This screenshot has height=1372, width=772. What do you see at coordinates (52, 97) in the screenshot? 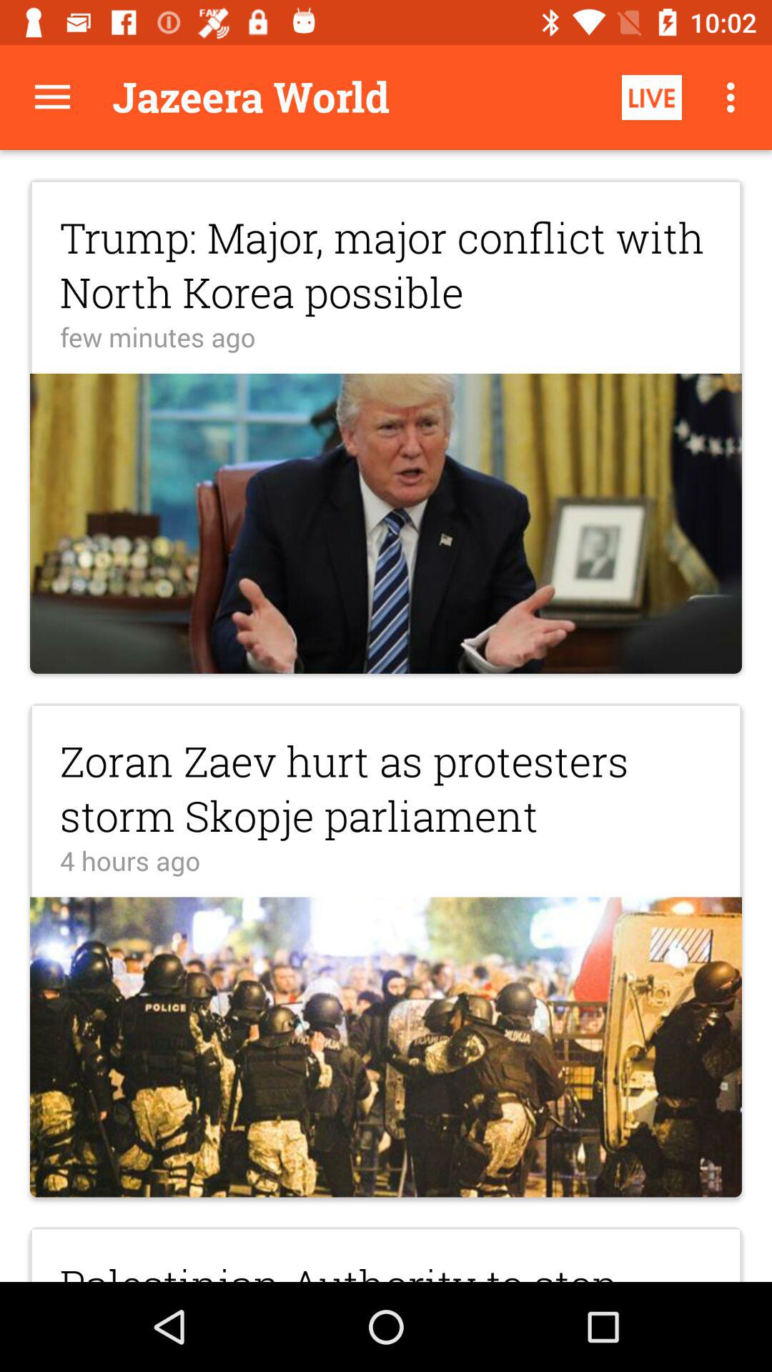
I see `select the icon above the trump major major item` at bounding box center [52, 97].